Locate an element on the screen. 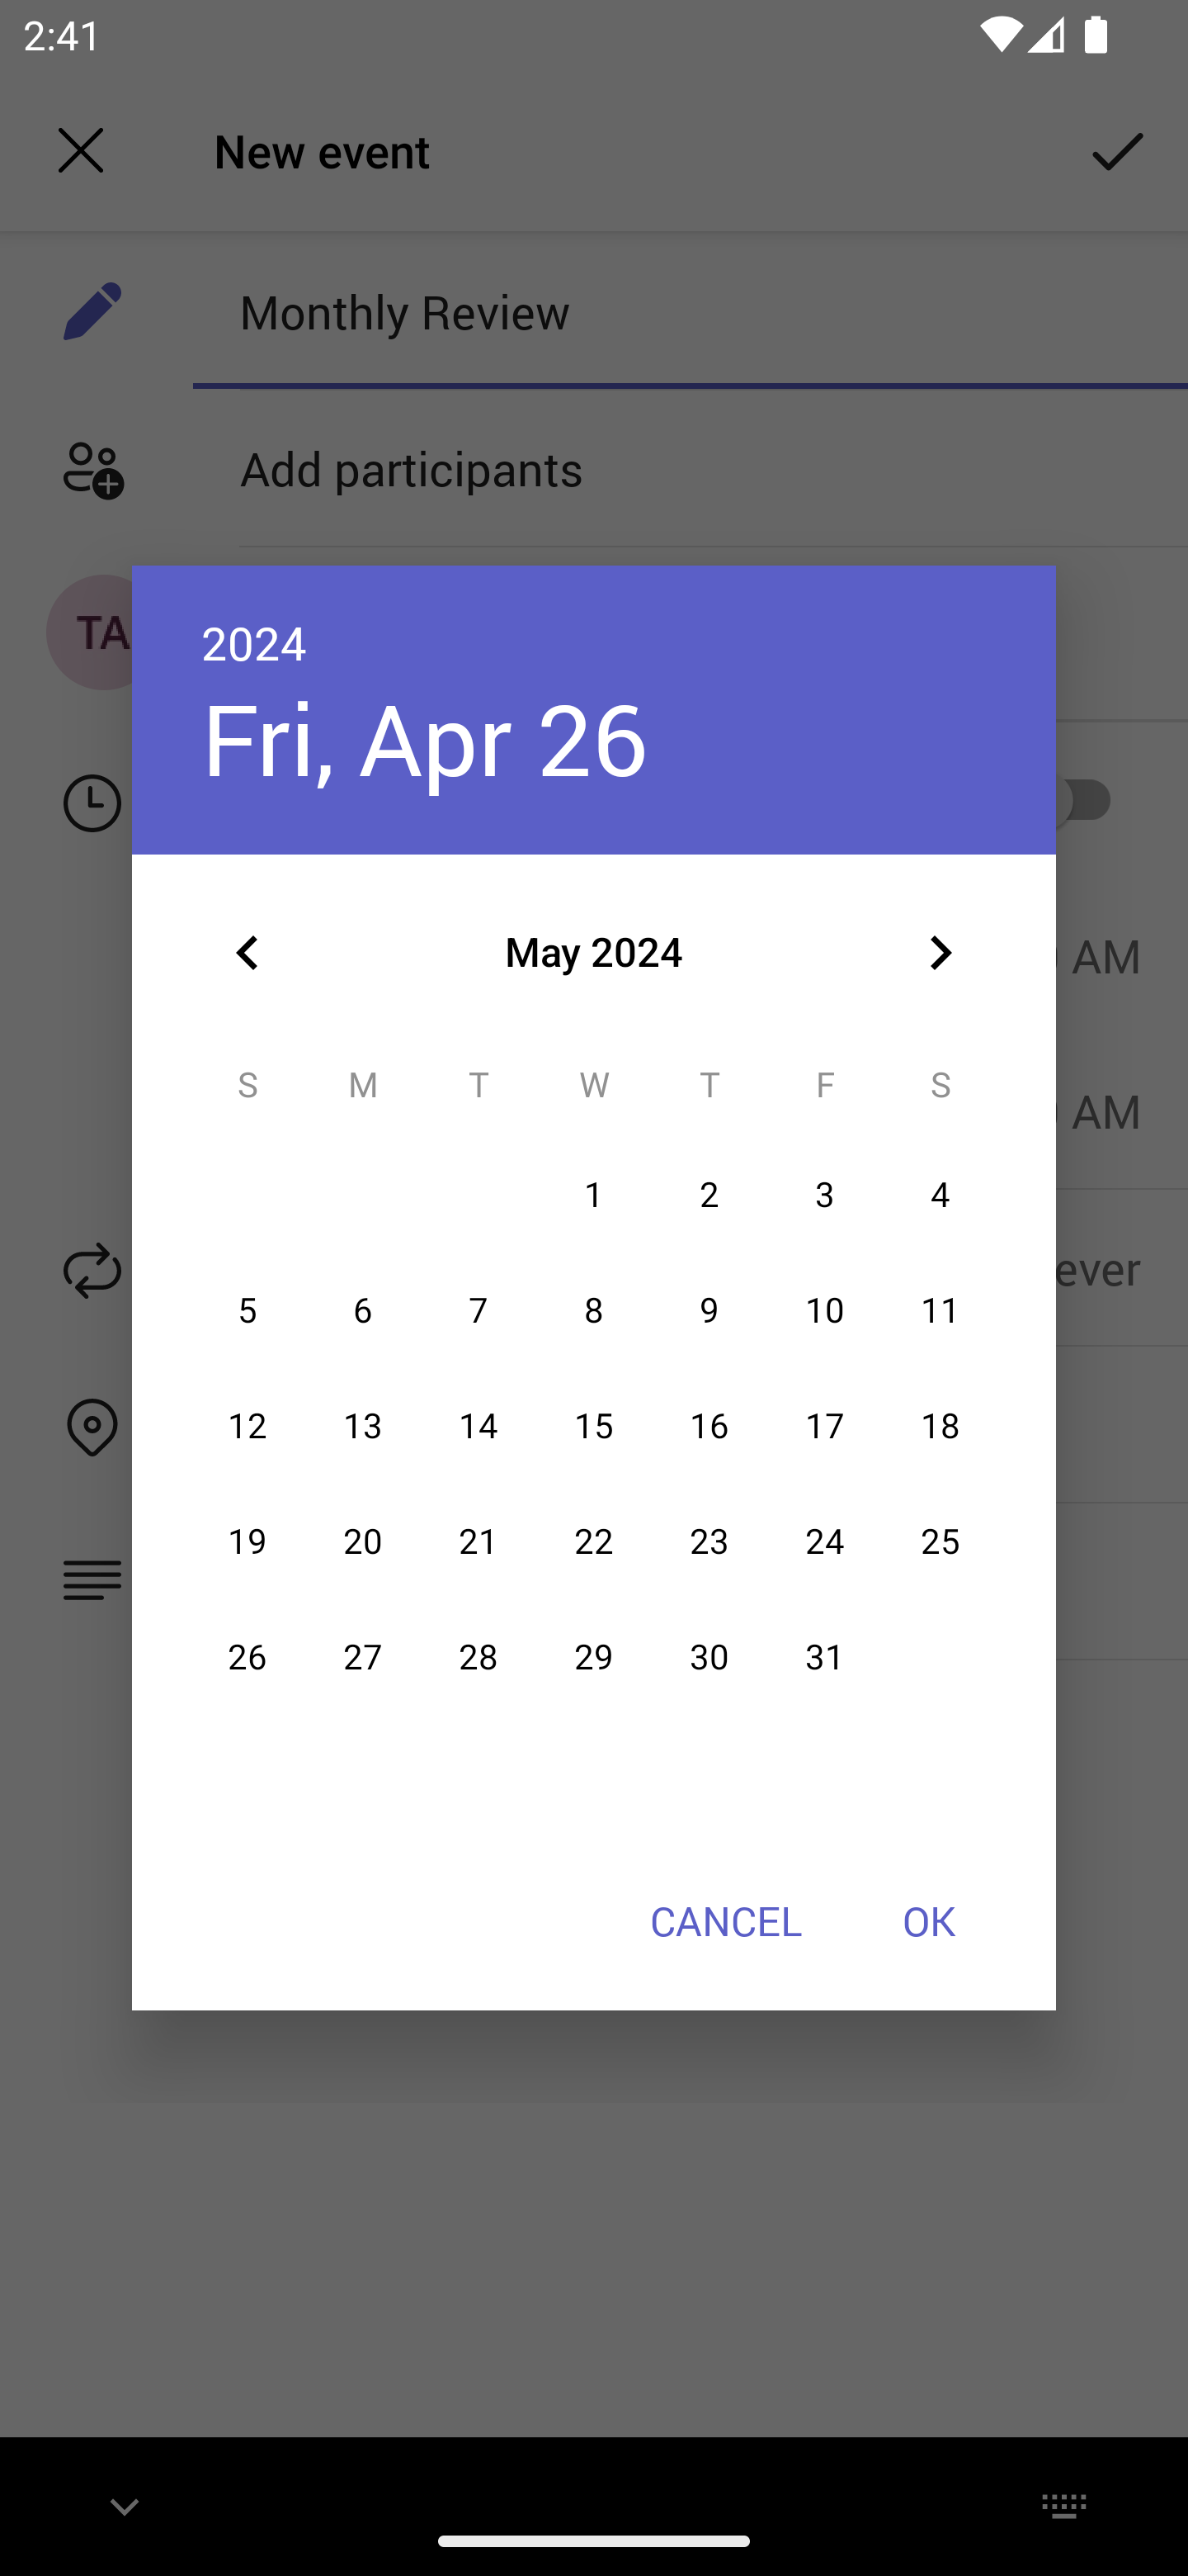 The image size is (1188, 2576). 26 26 May 2024 is located at coordinates (247, 1657).